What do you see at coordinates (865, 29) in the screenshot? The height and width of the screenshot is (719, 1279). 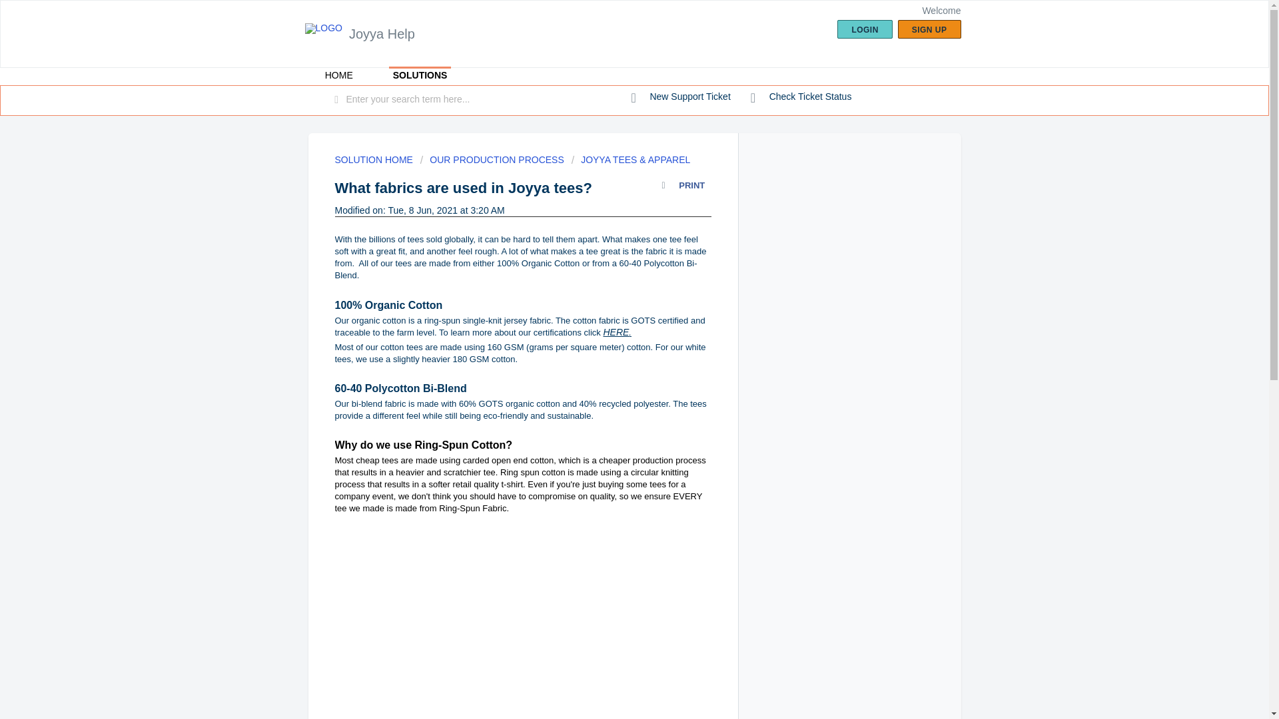 I see `LOGIN` at bounding box center [865, 29].